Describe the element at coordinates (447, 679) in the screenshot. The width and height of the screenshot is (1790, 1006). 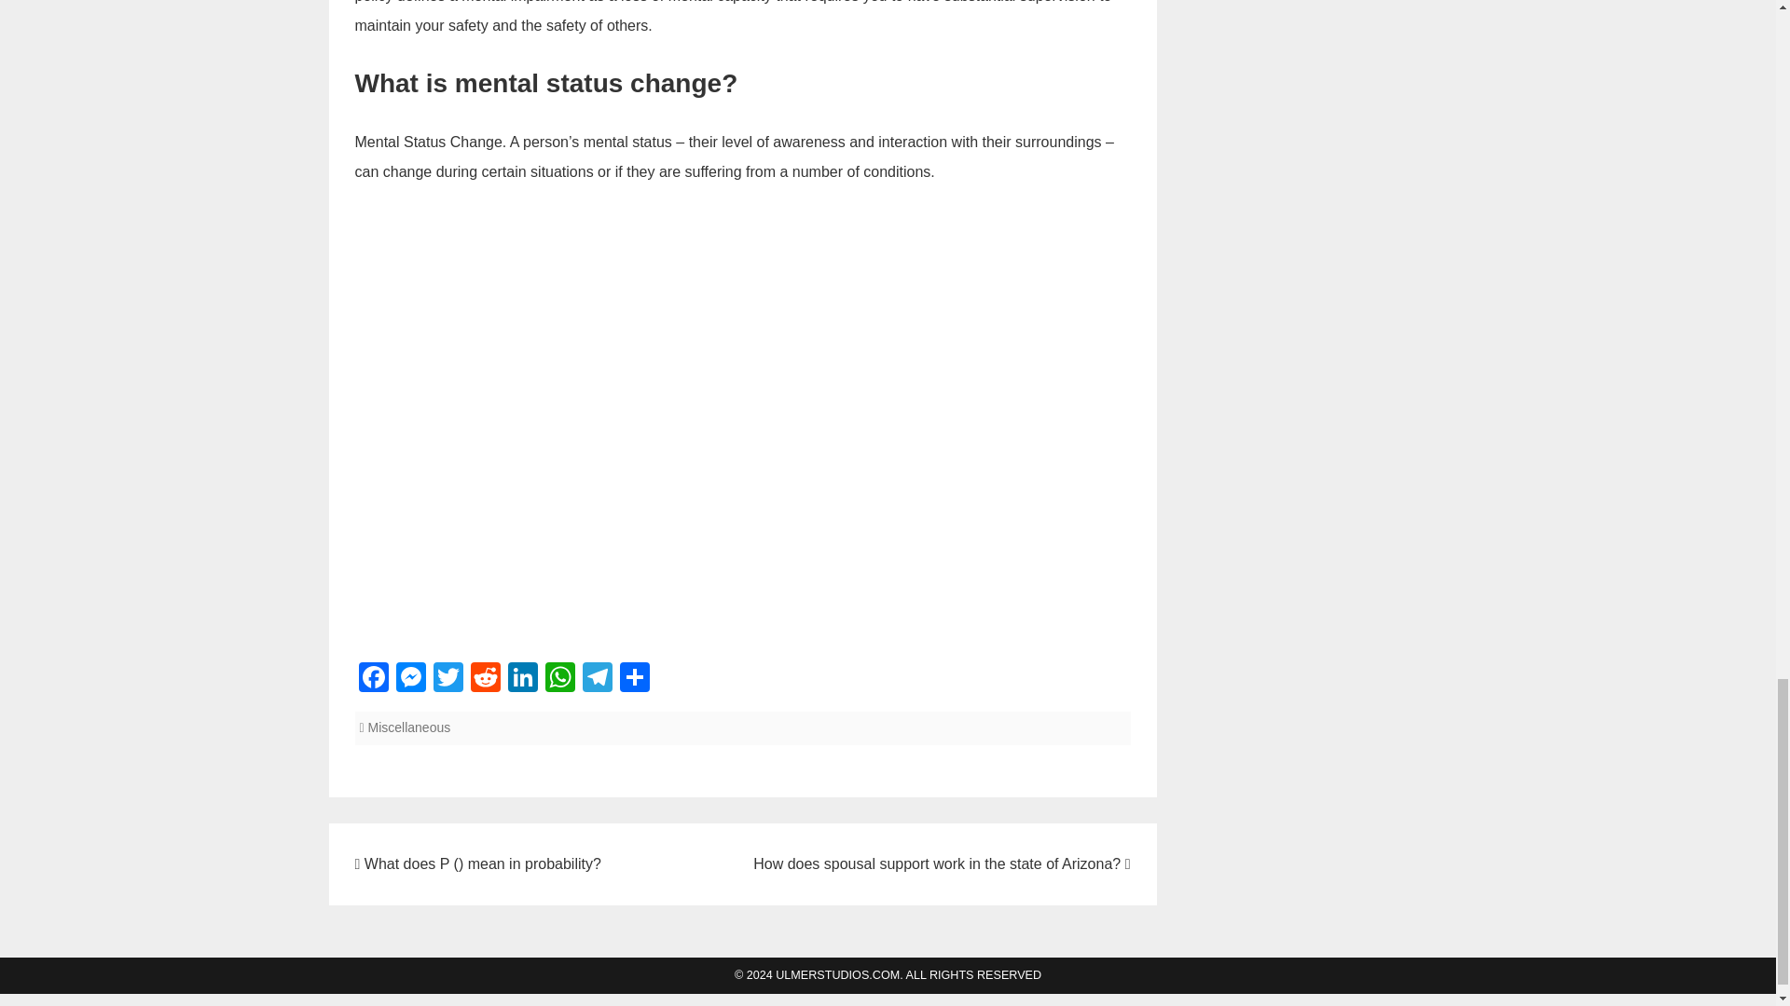
I see `Twitter` at that location.